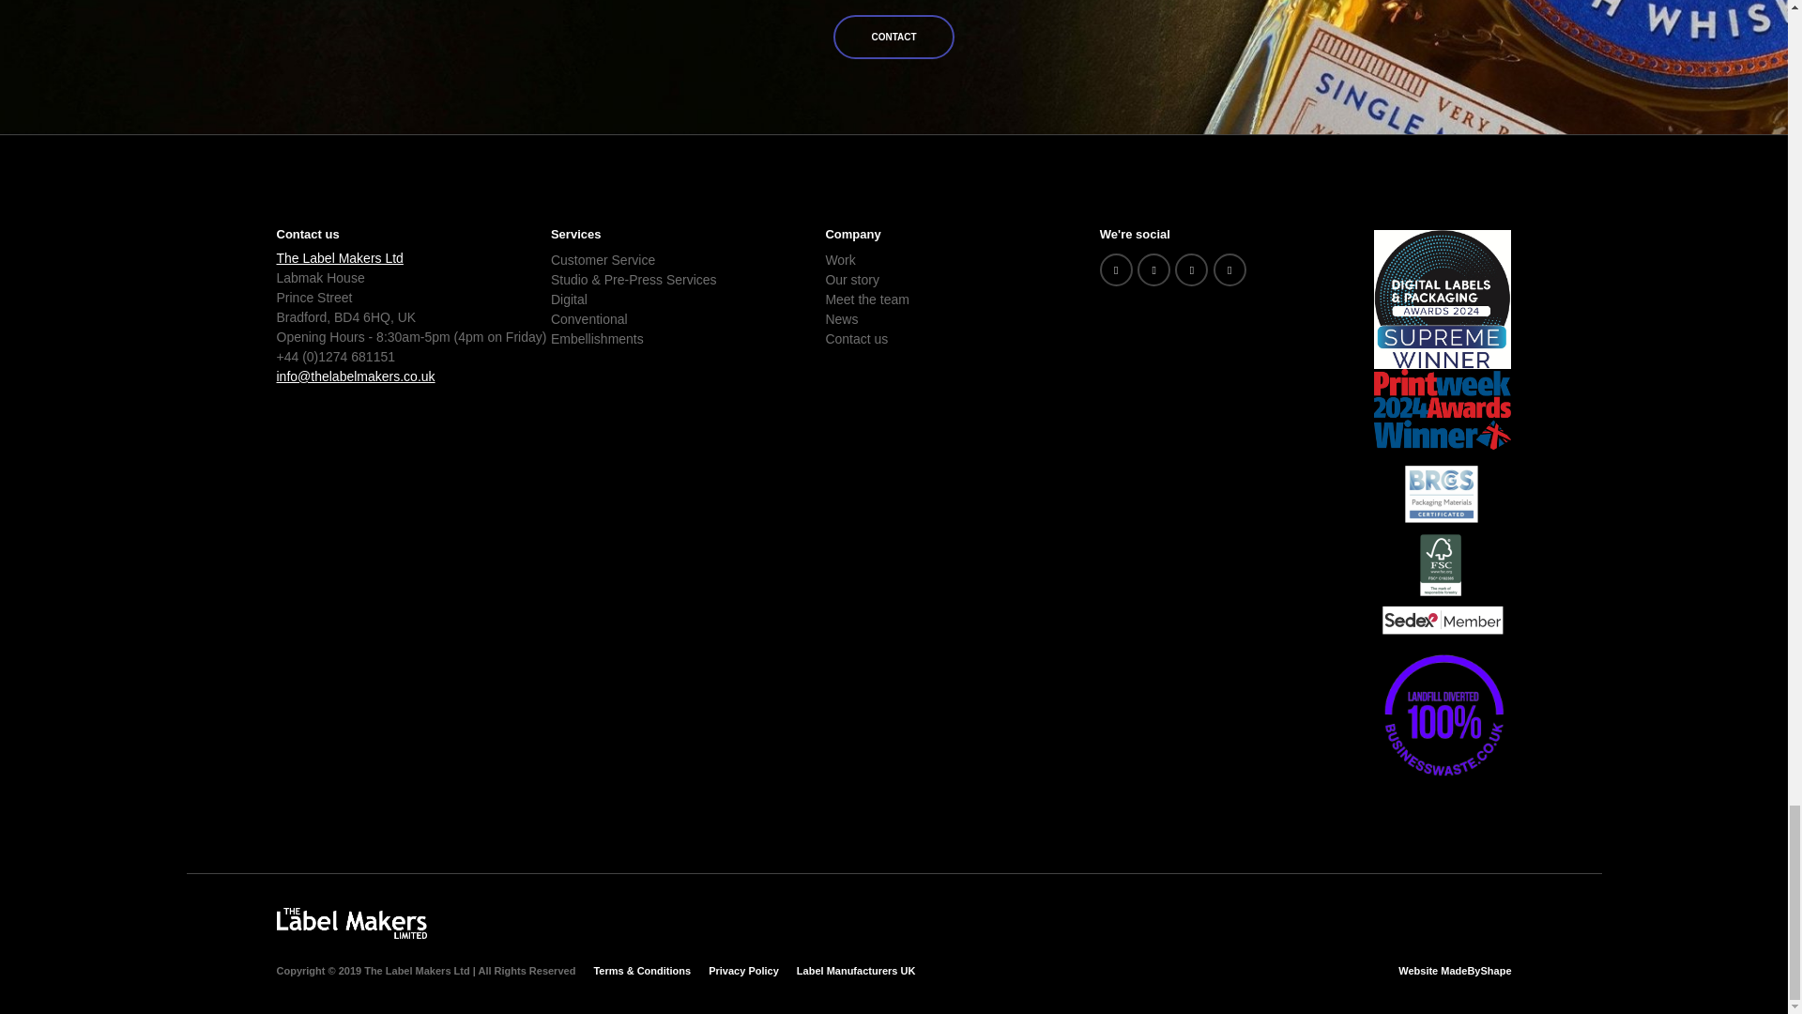 Image resolution: width=1802 pixels, height=1014 pixels. What do you see at coordinates (867, 319) in the screenshot?
I see `News` at bounding box center [867, 319].